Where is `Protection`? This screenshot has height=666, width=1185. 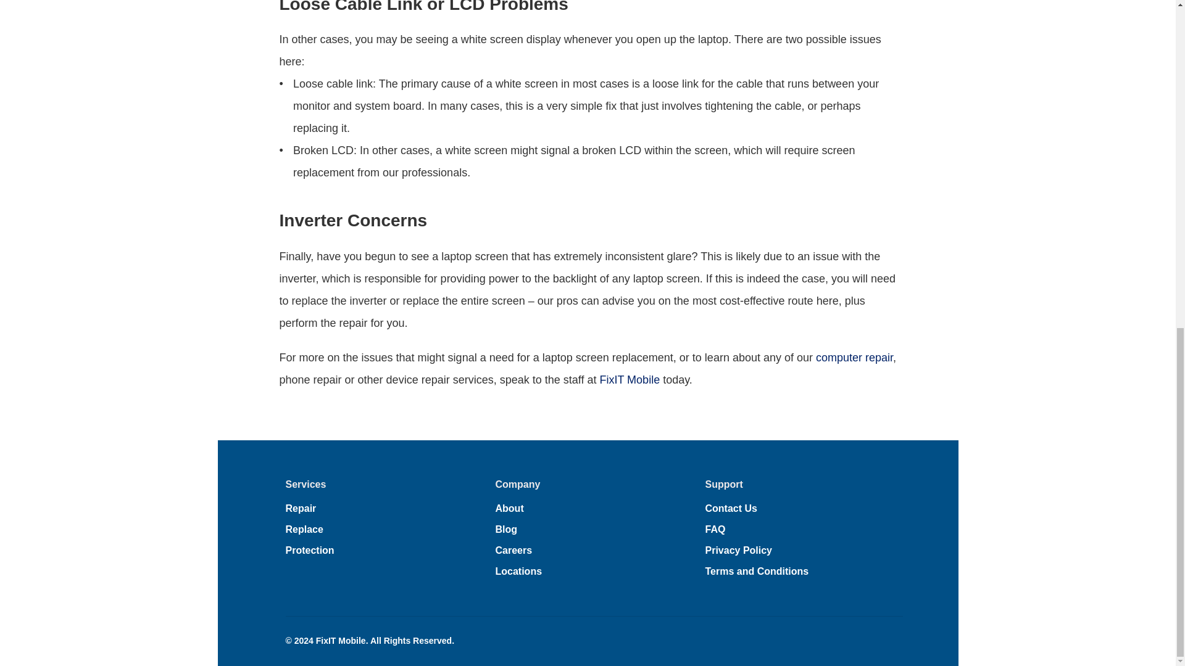 Protection is located at coordinates (310, 550).